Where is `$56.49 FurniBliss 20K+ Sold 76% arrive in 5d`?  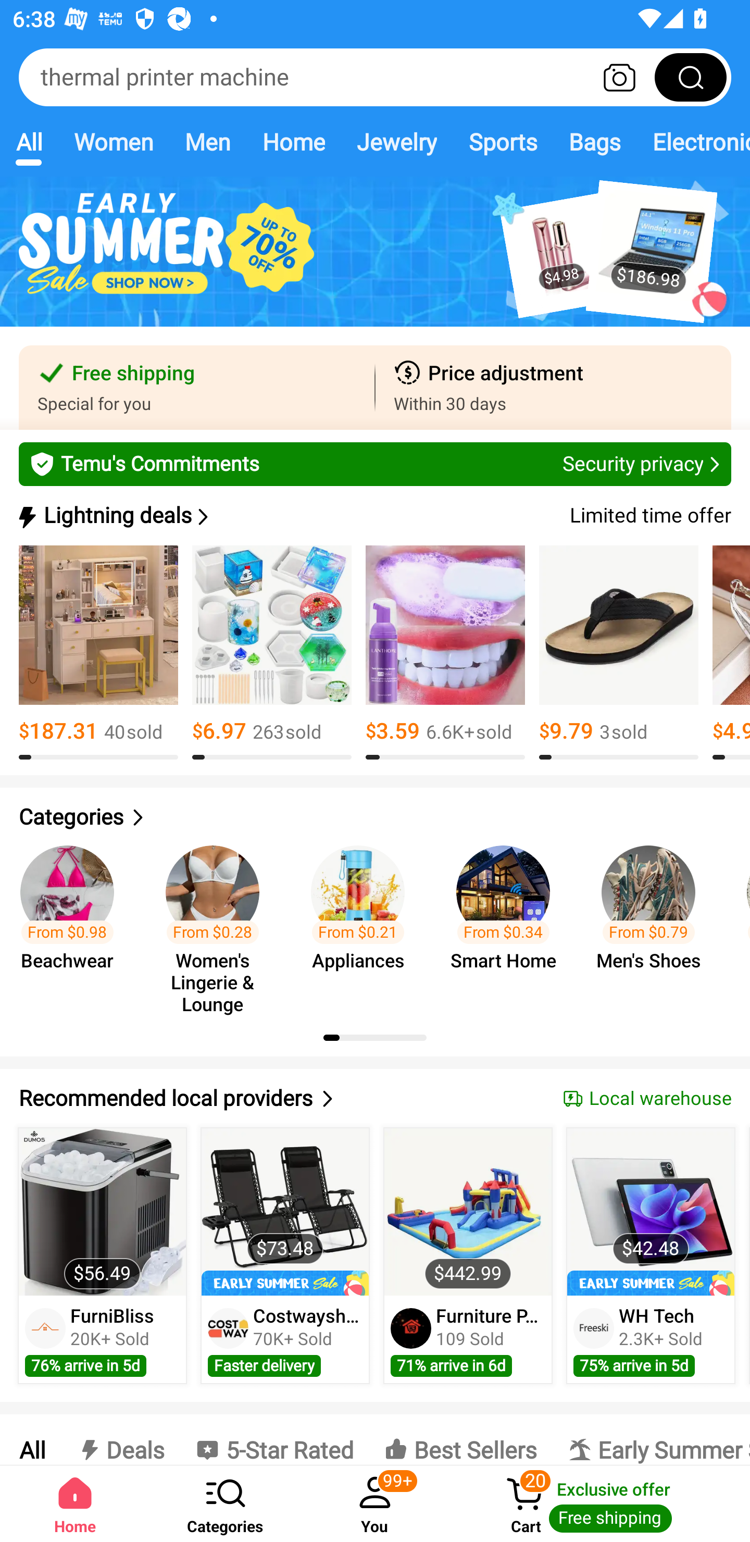
$56.49 FurniBliss 20K+ Sold 76% arrive in 5d is located at coordinates (102, 1255).